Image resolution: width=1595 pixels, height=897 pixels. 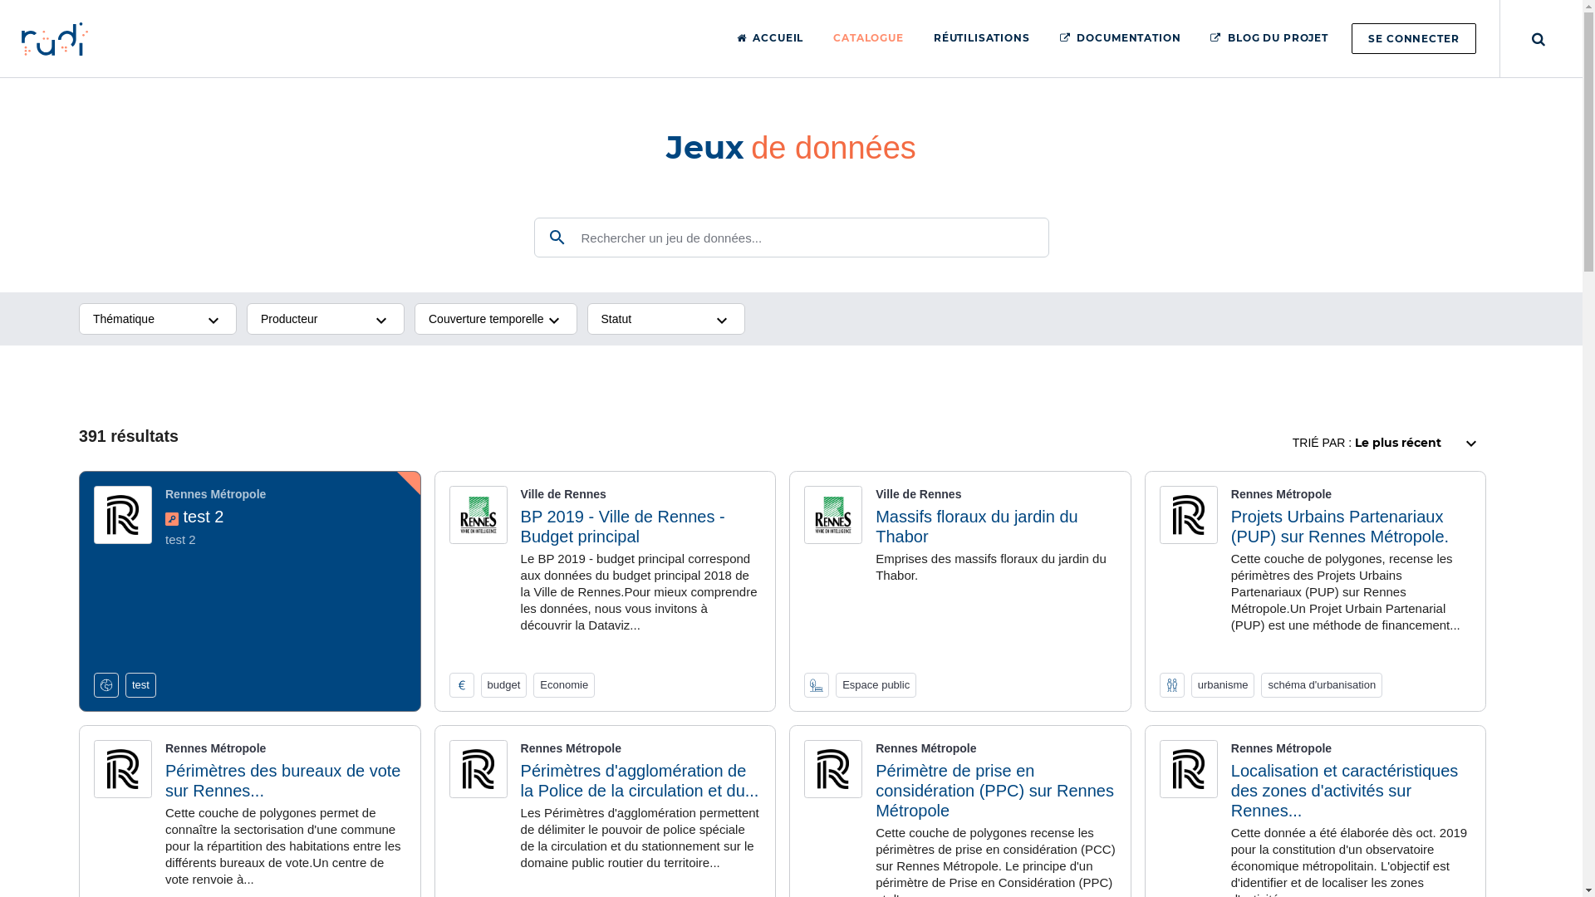 I want to click on SE CONNECTER, so click(x=1414, y=38).